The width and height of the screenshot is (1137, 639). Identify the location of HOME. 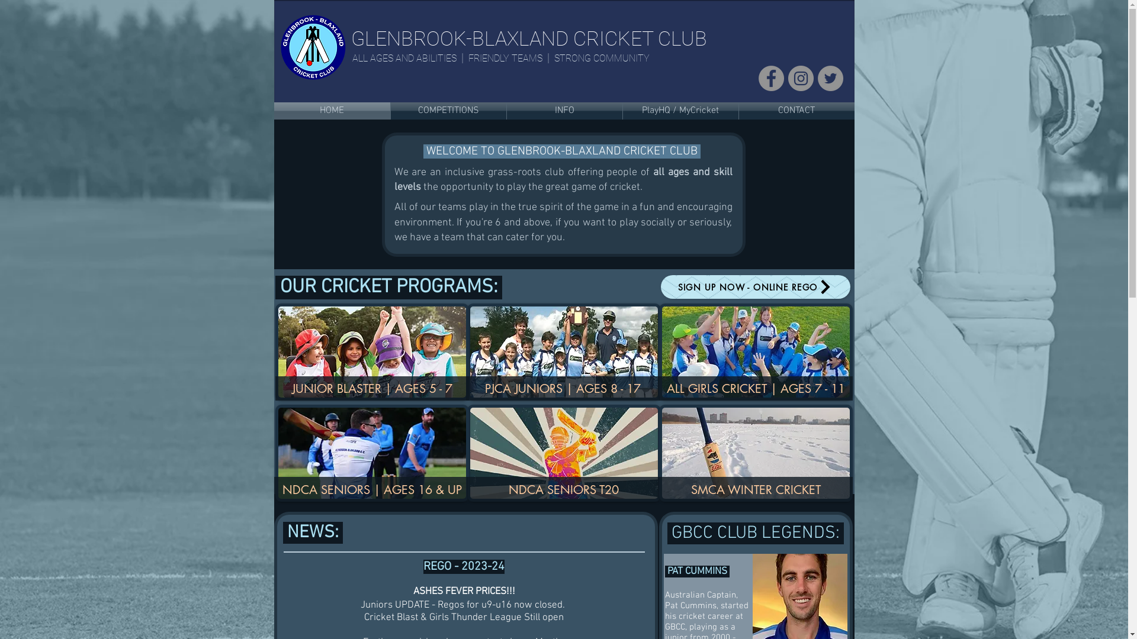
(332, 111).